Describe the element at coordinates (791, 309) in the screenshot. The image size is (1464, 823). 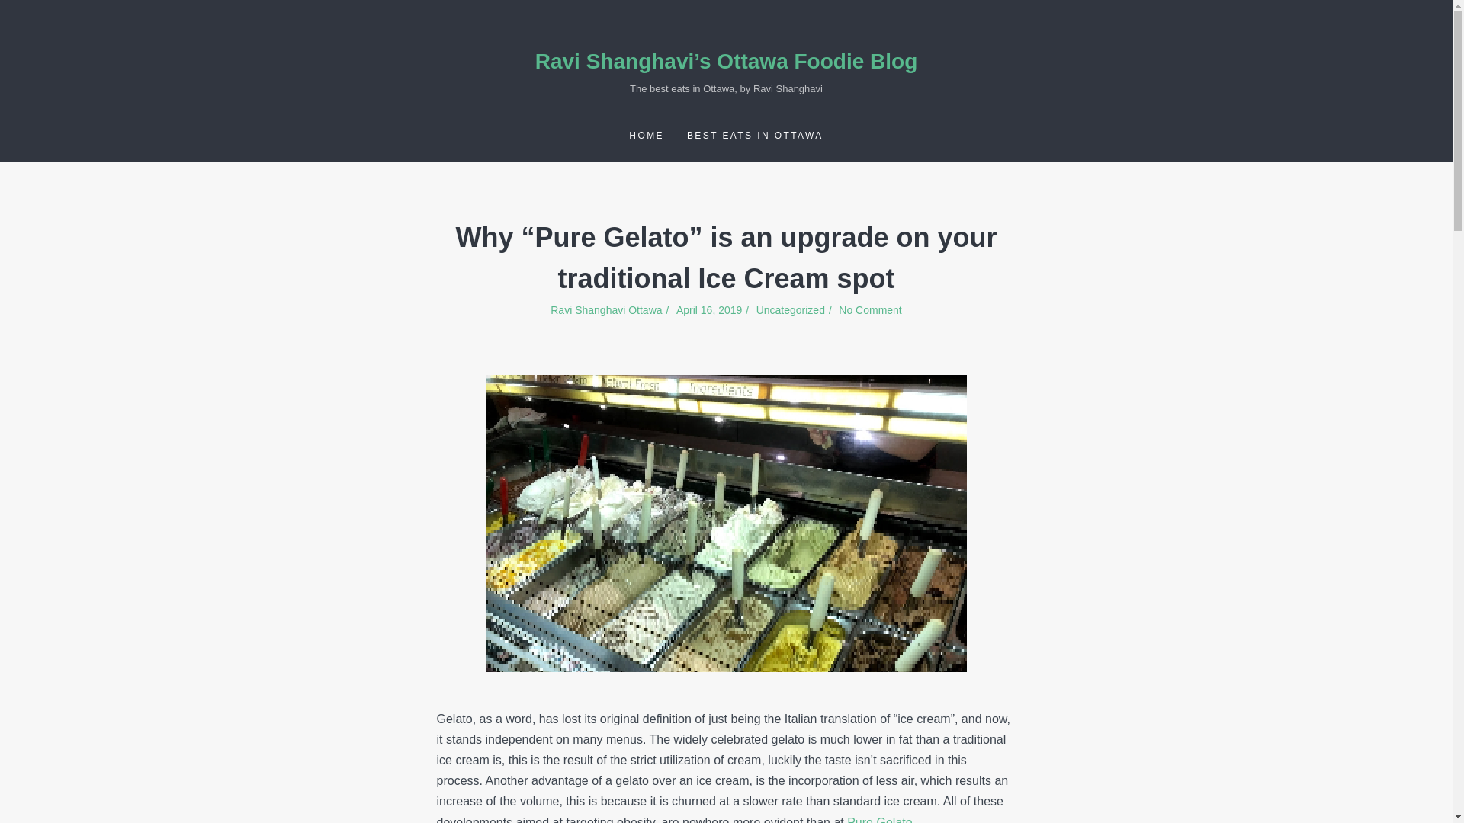
I see `Uncategorized` at that location.